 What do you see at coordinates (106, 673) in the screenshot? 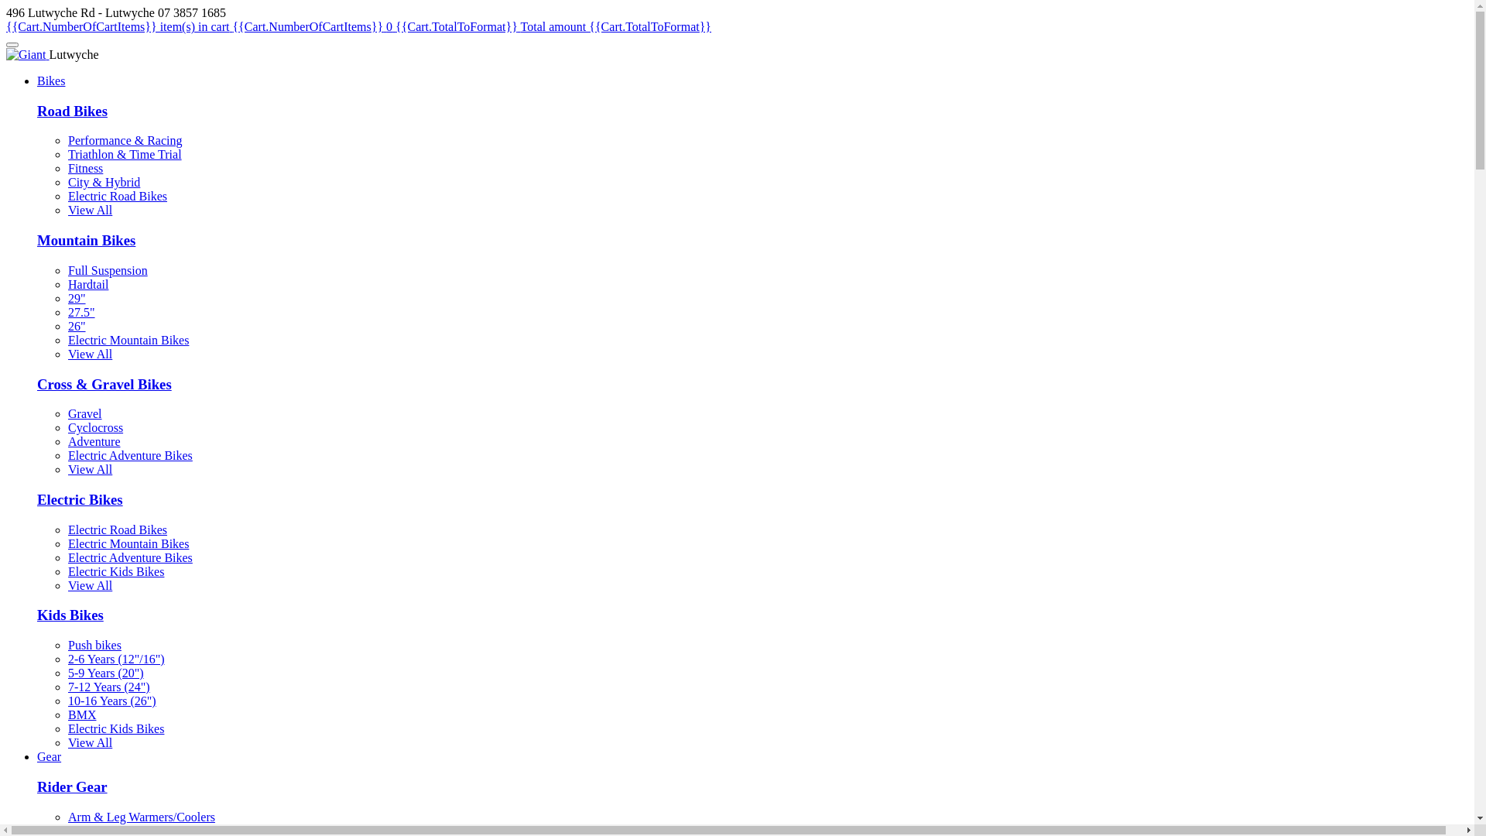
I see `5-9 Years (20")` at bounding box center [106, 673].